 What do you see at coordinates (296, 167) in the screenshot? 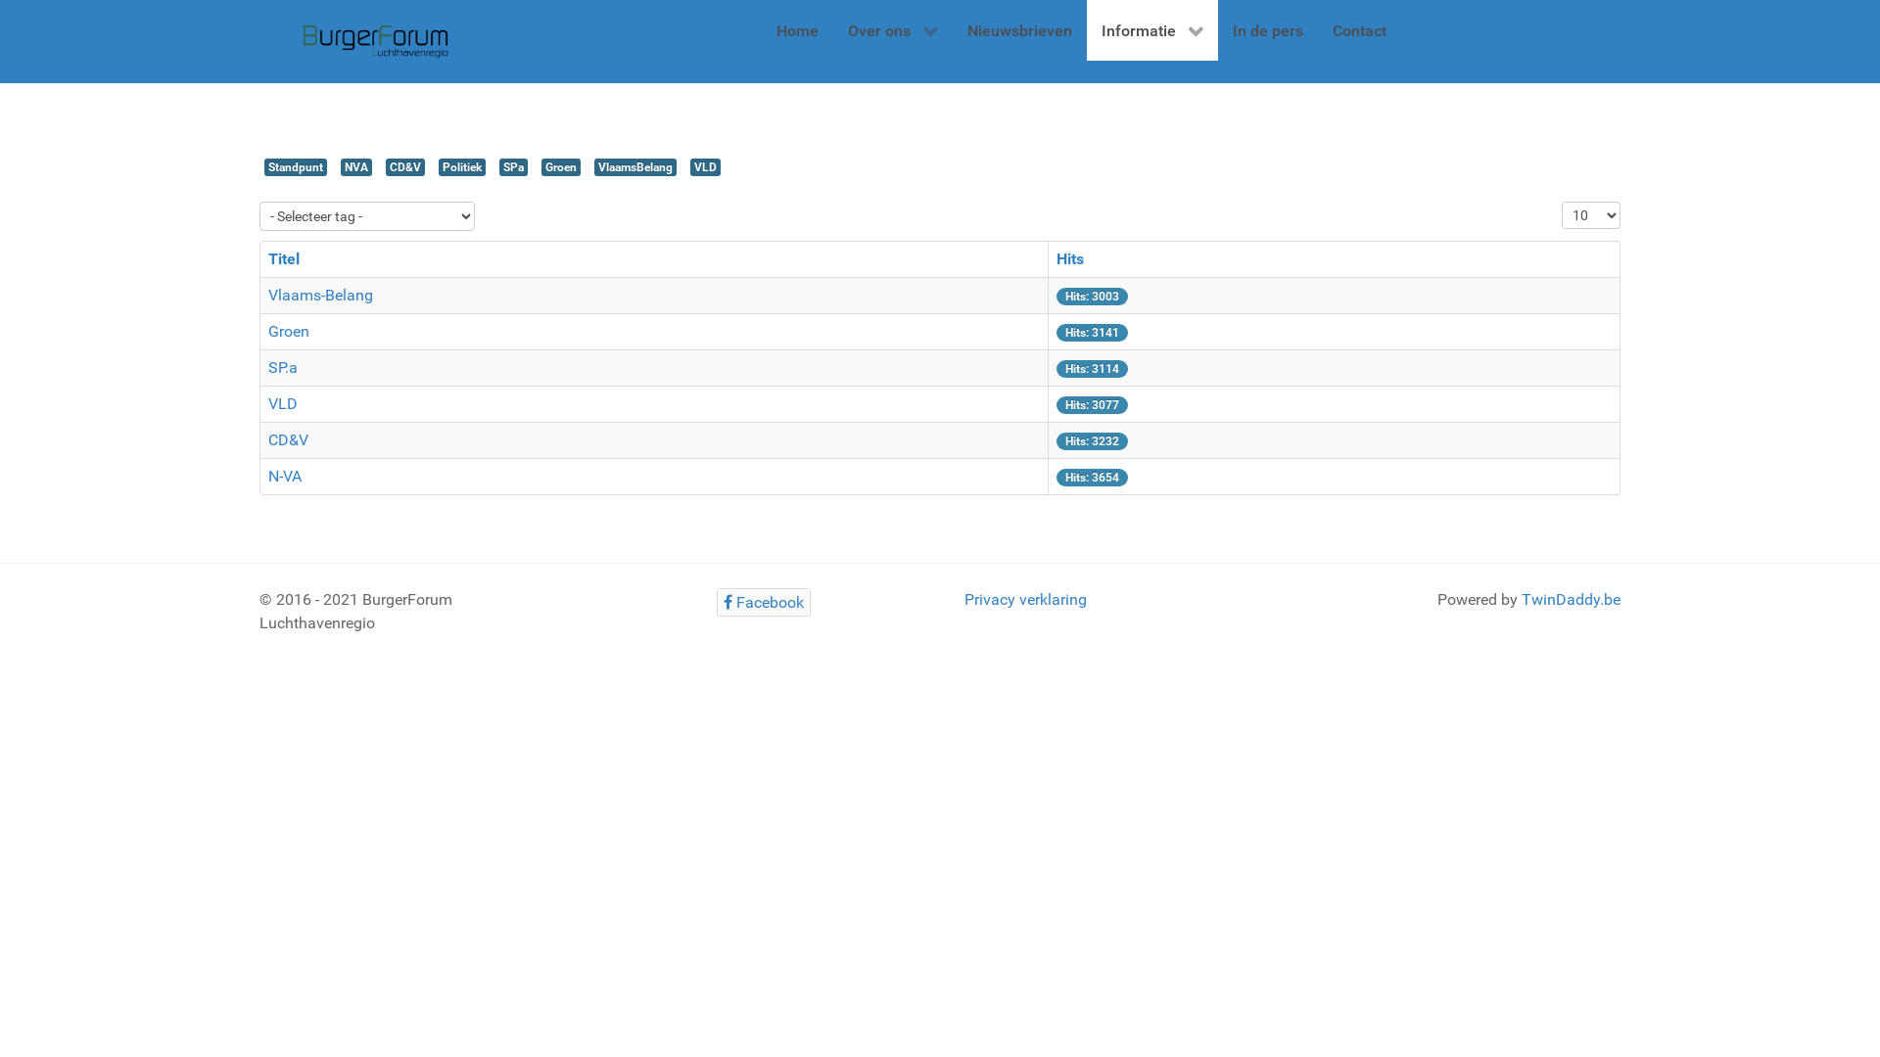
I see `Standpunt` at bounding box center [296, 167].